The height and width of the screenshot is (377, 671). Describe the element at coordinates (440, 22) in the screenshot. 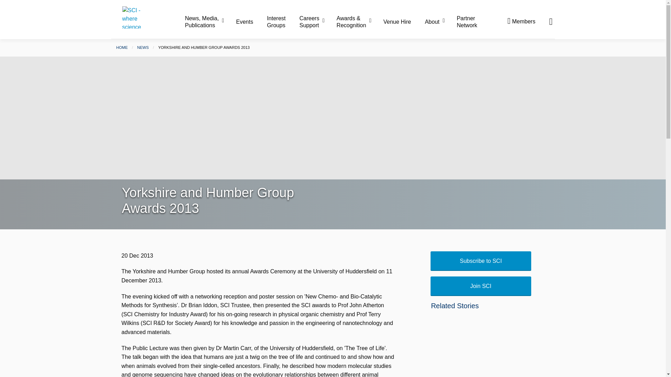

I see `About` at that location.